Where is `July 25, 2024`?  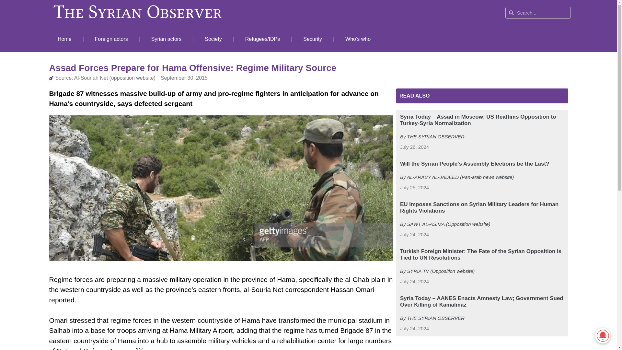
July 25, 2024 is located at coordinates (414, 188).